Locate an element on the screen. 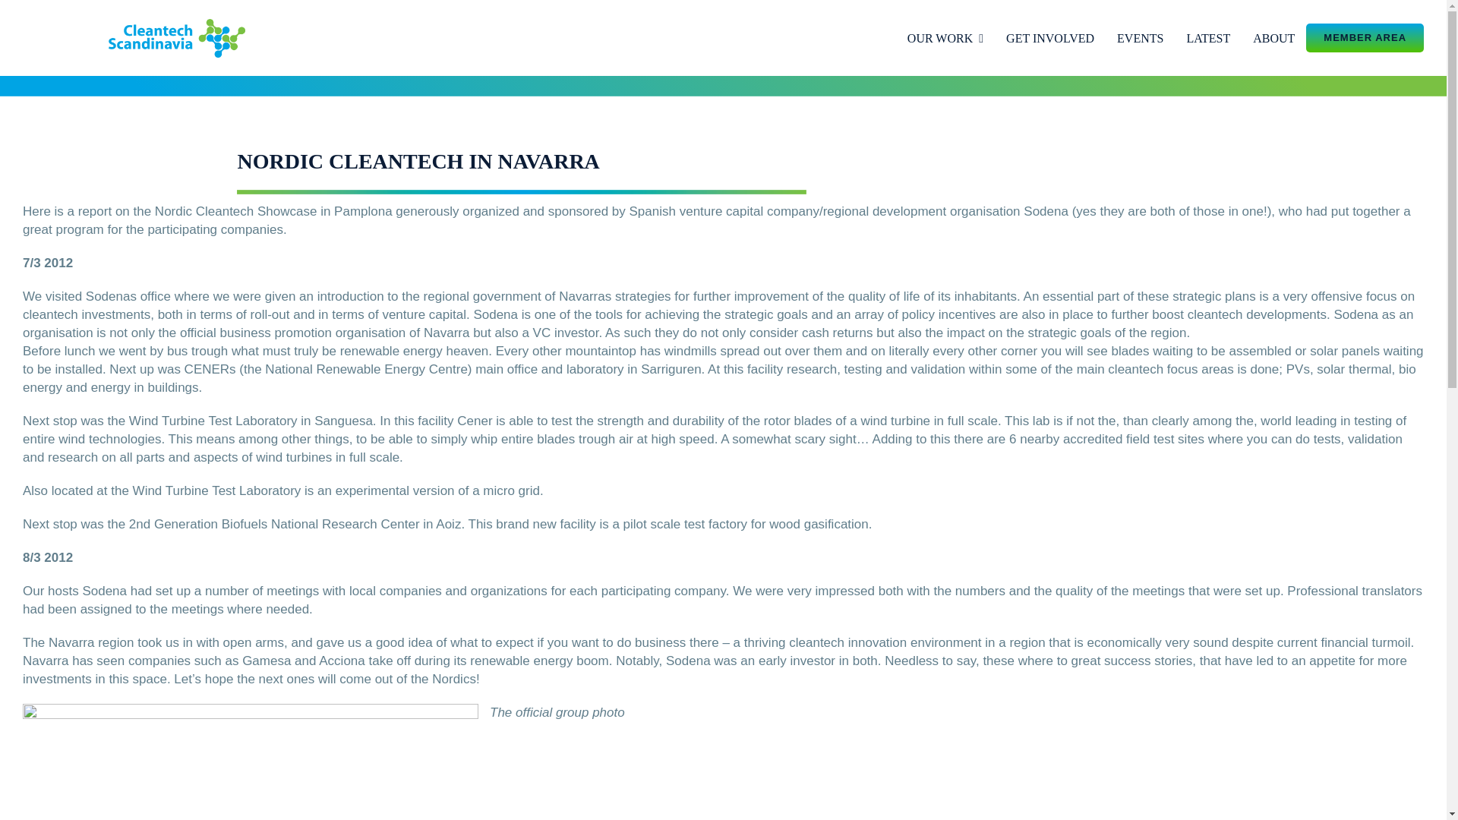 Image resolution: width=1458 pixels, height=820 pixels. OUR WORK is located at coordinates (945, 38).